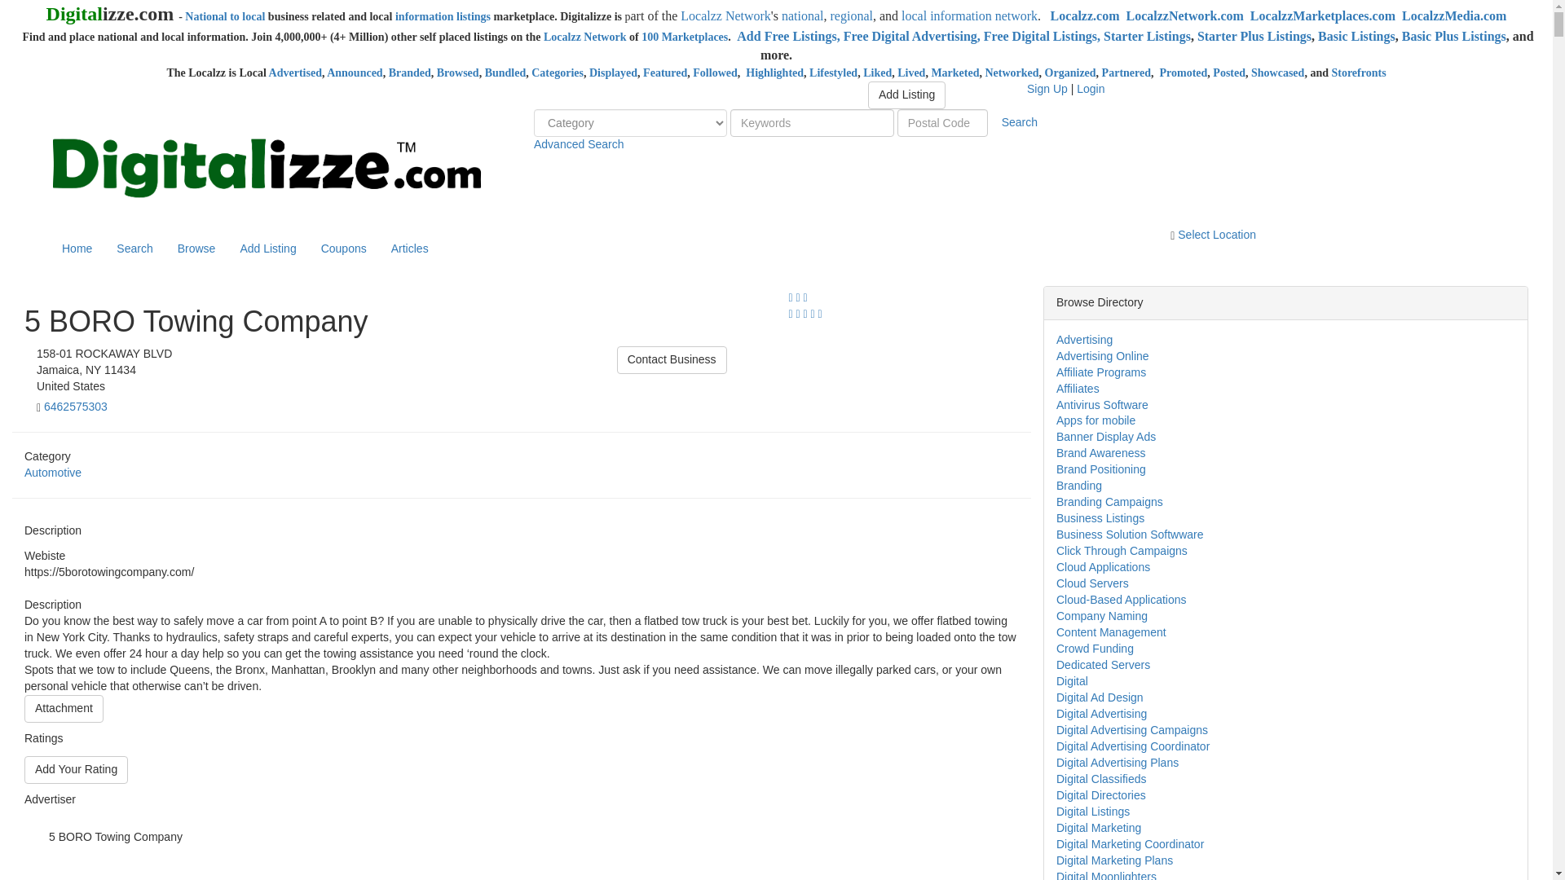 Image resolution: width=1565 pixels, height=880 pixels. What do you see at coordinates (1126, 73) in the screenshot?
I see `Partnered` at bounding box center [1126, 73].